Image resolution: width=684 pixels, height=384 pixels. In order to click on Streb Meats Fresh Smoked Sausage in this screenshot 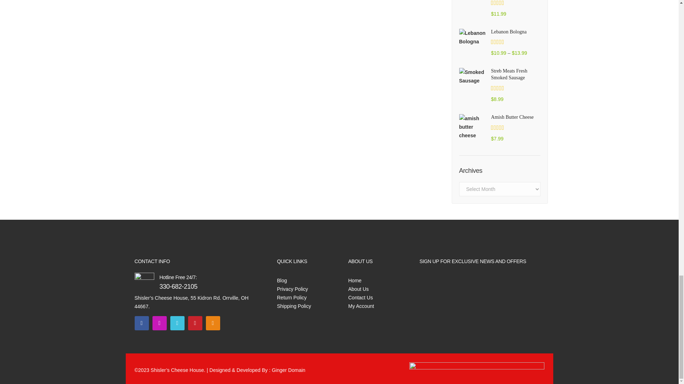, I will do `click(515, 75)`.